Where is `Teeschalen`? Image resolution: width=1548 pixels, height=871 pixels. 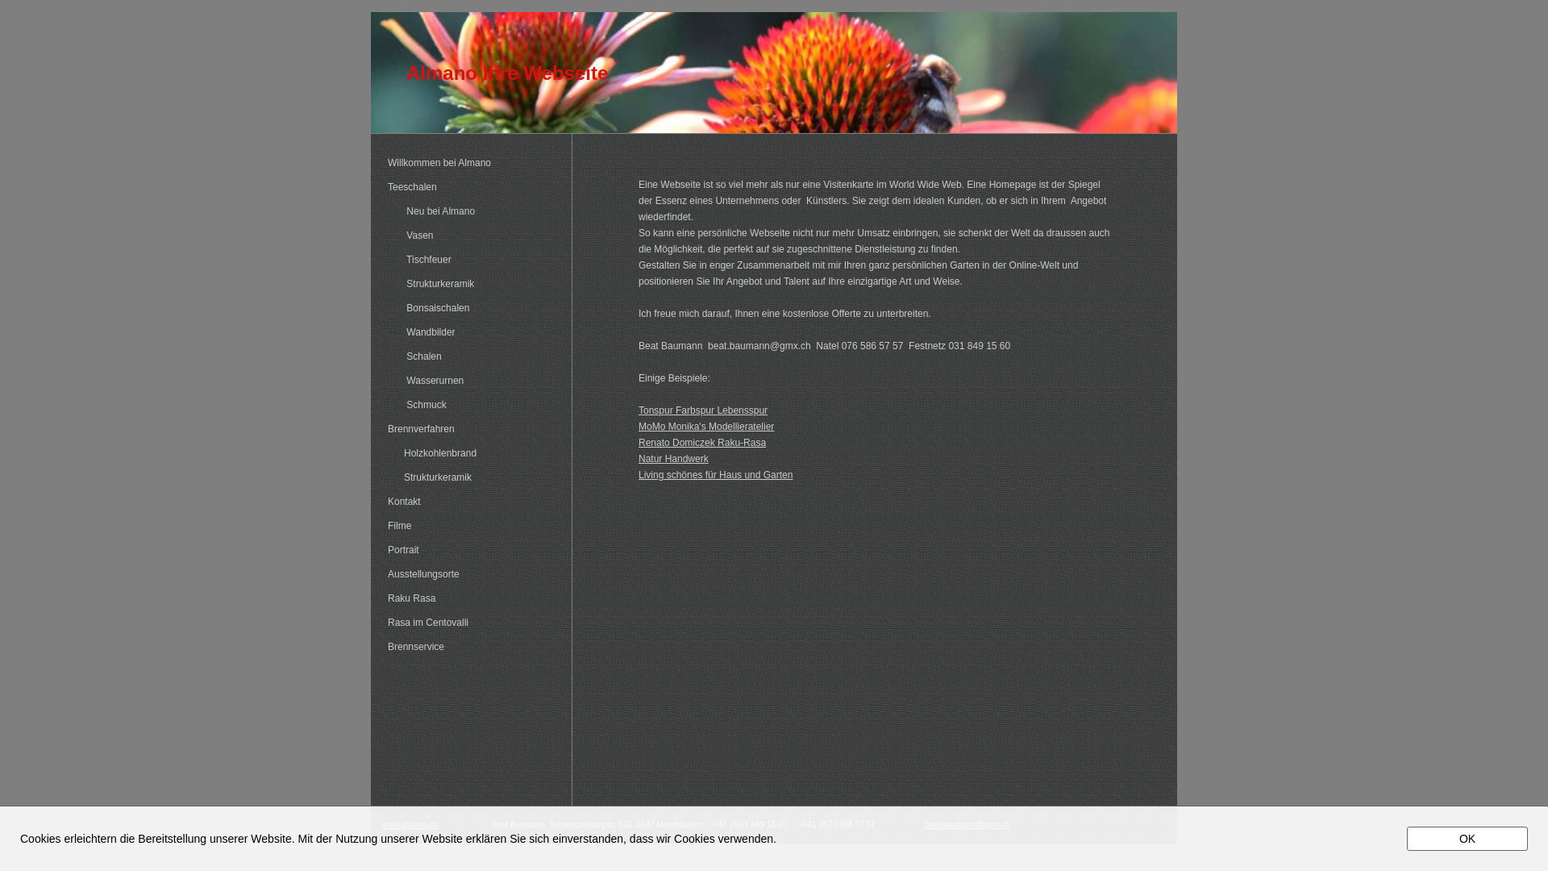
Teeschalen is located at coordinates (468, 188).